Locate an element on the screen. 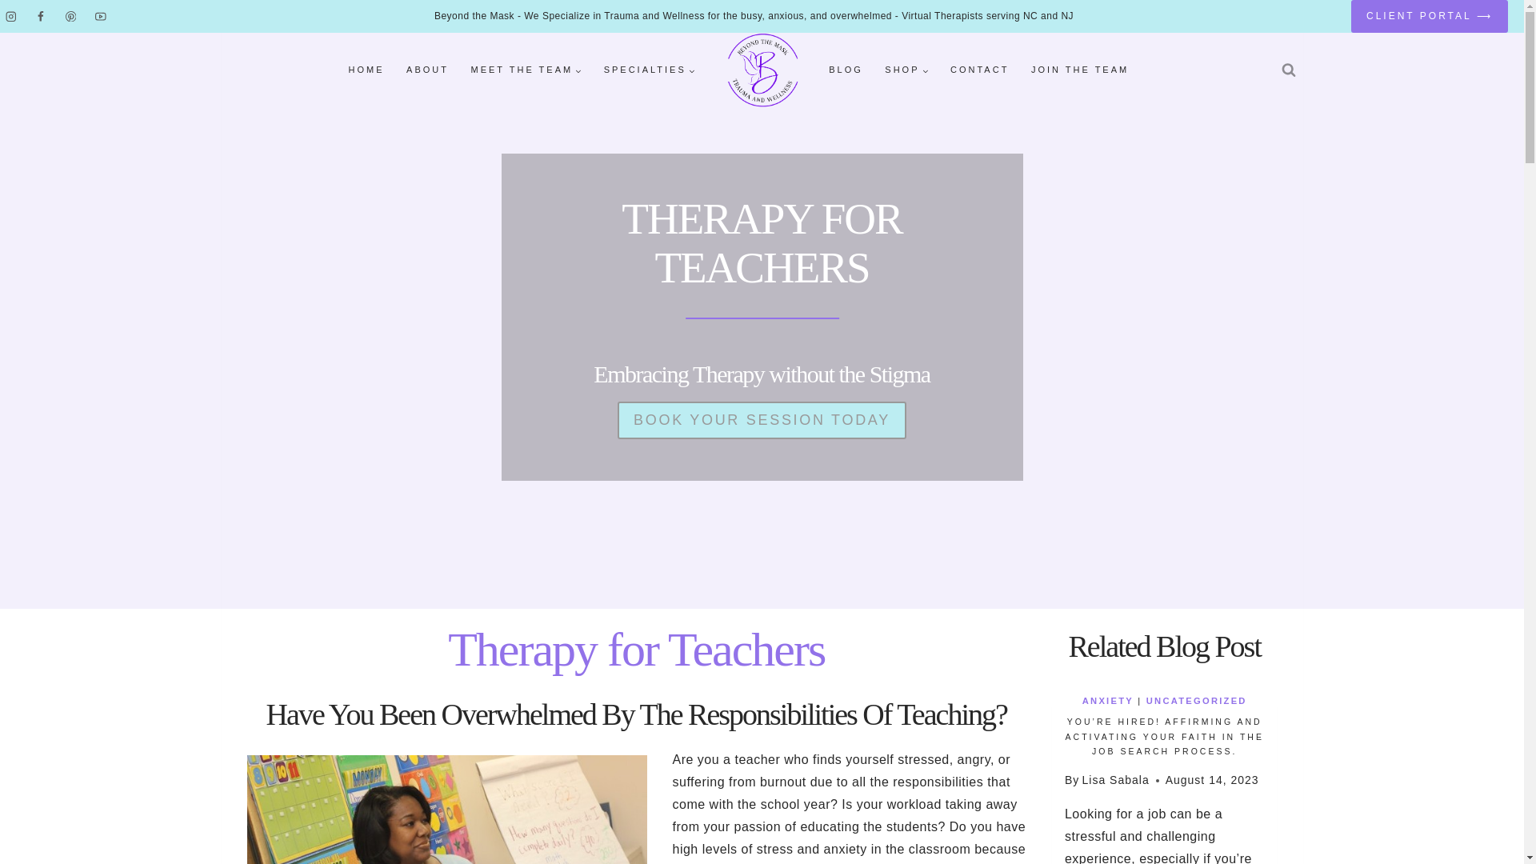 The width and height of the screenshot is (1536, 864). CONTACT is located at coordinates (979, 70).